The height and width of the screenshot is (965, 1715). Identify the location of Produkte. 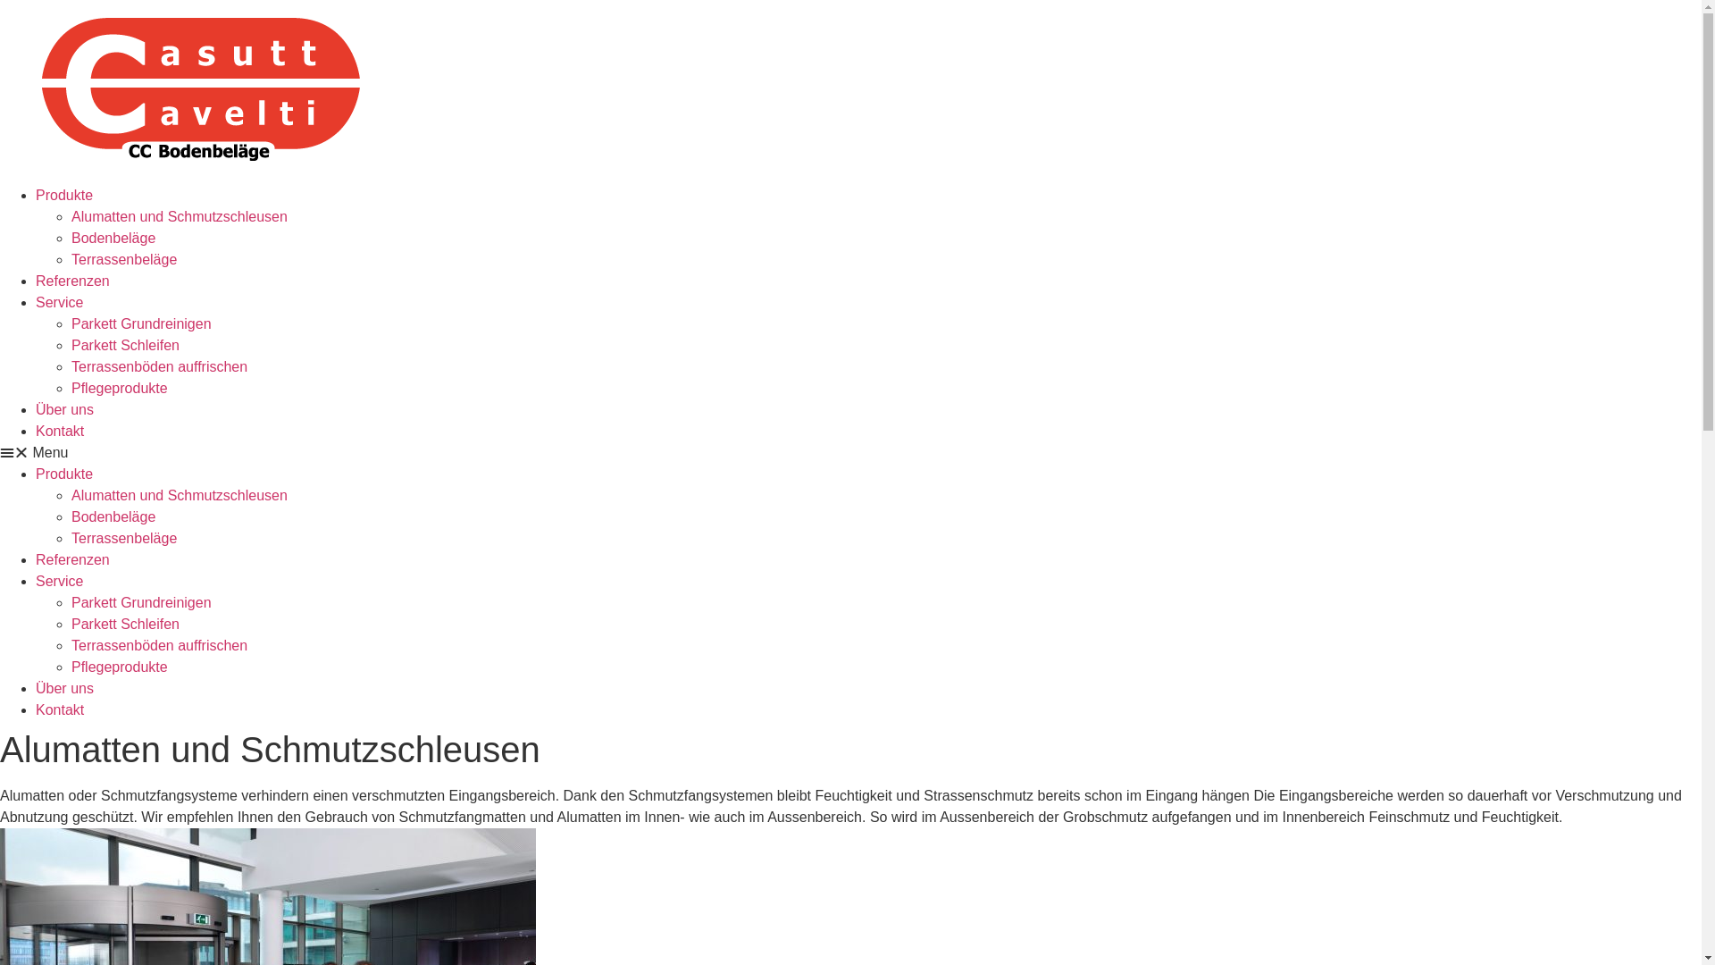
(64, 195).